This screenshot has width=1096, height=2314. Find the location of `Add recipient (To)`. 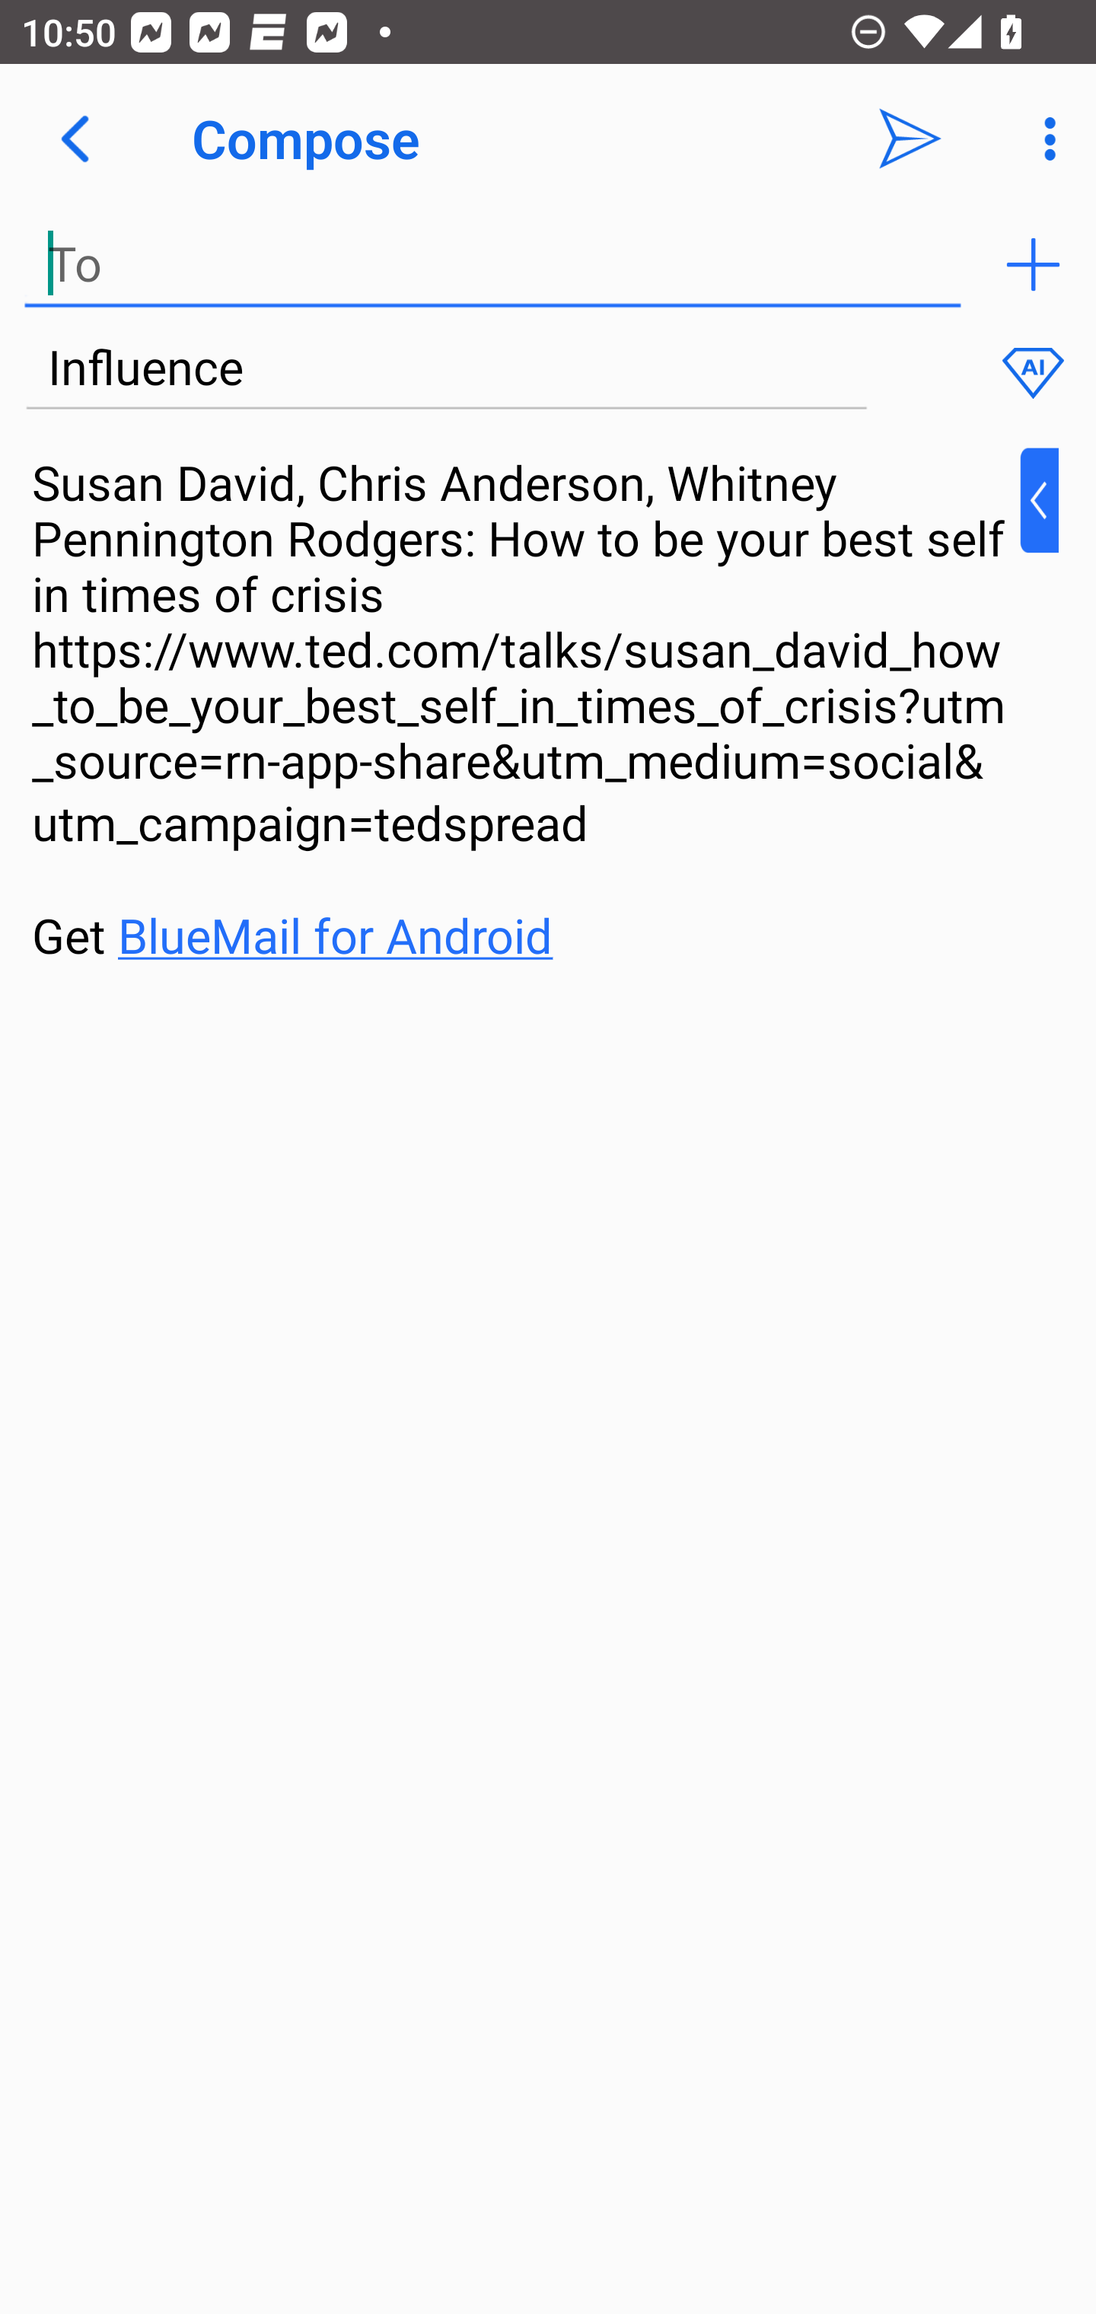

Add recipient (To) is located at coordinates (1033, 265).